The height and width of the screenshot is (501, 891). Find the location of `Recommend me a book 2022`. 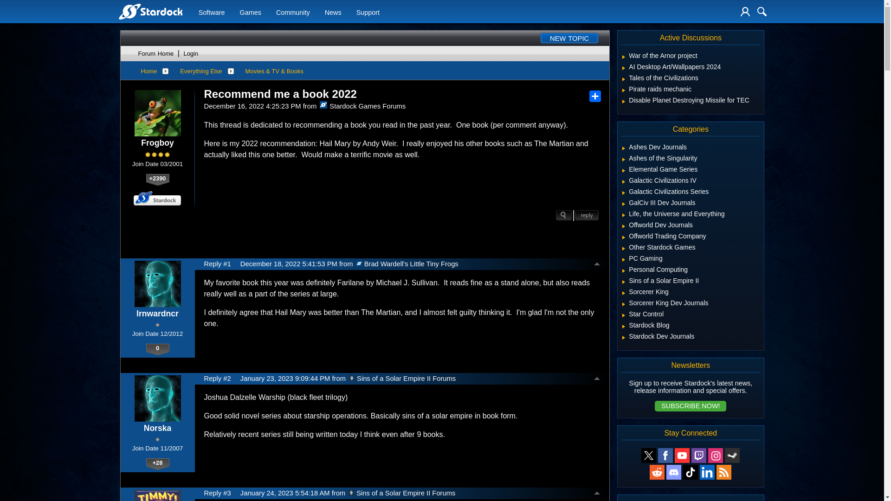

Recommend me a book 2022 is located at coordinates (280, 94).